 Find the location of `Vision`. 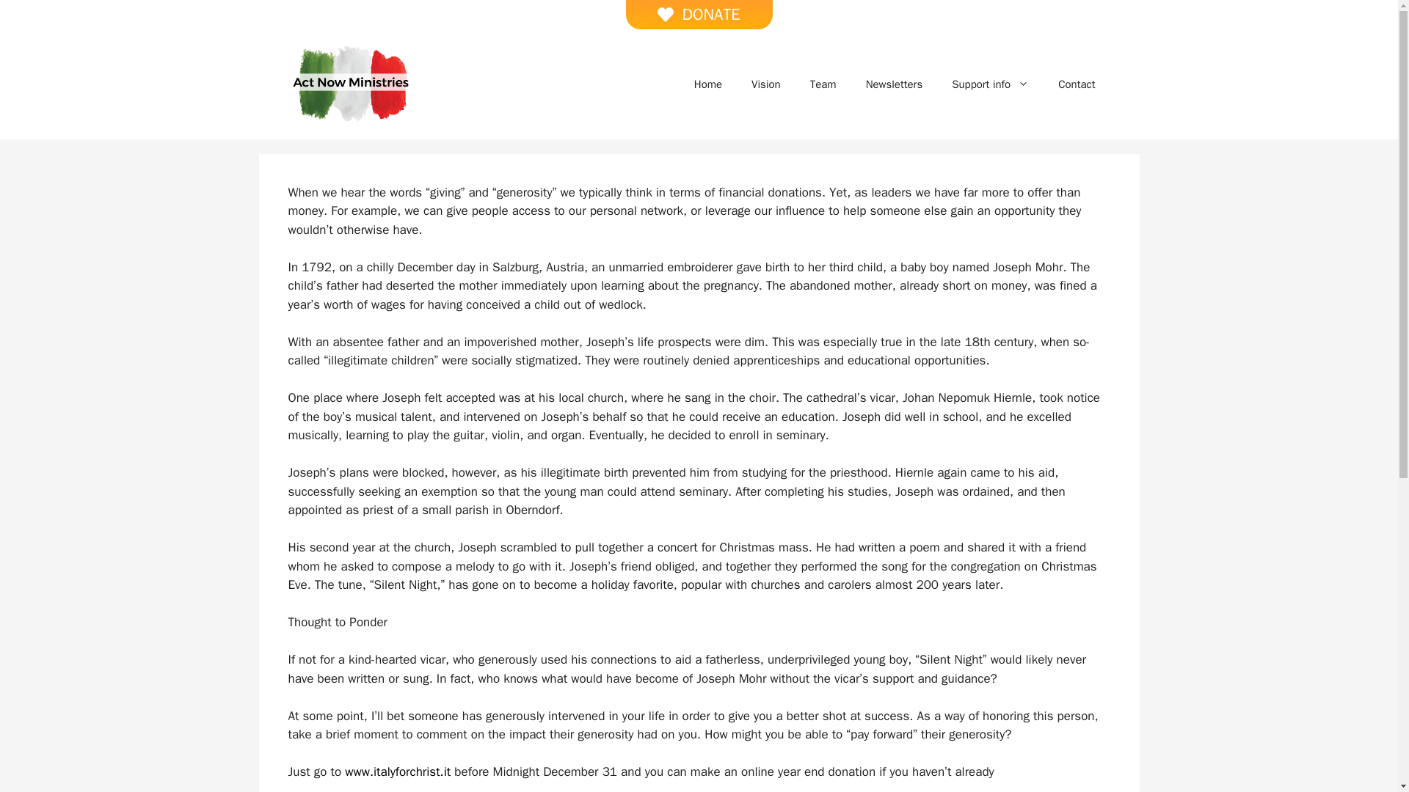

Vision is located at coordinates (766, 84).